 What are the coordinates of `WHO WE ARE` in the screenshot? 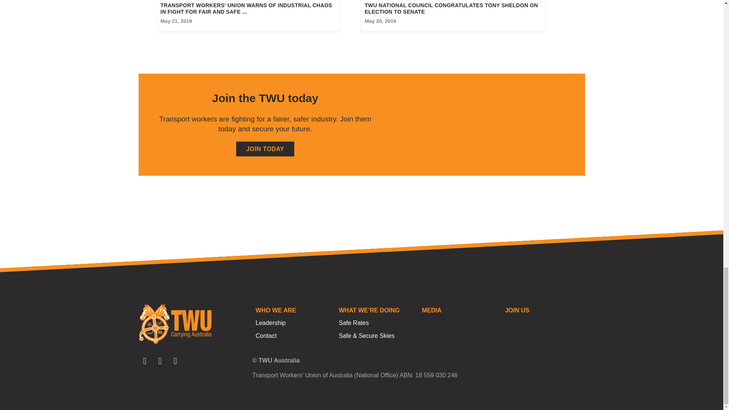 It's located at (293, 311).